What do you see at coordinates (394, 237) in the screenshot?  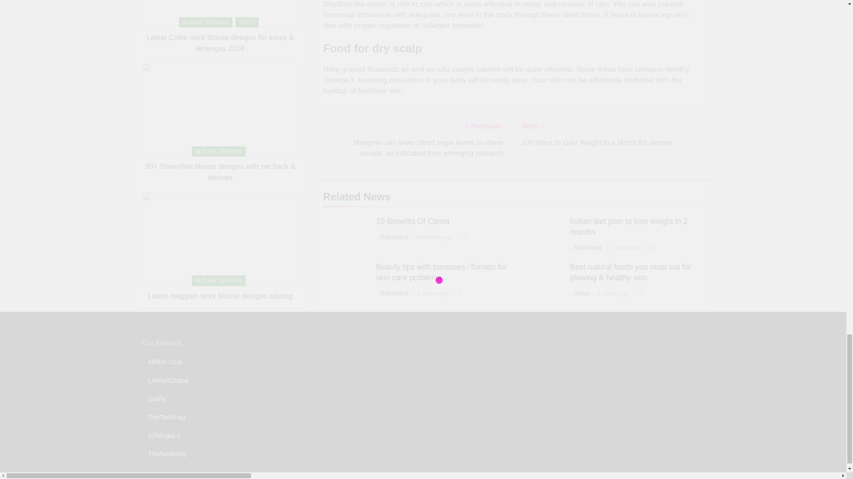 I see `Rakshana` at bounding box center [394, 237].